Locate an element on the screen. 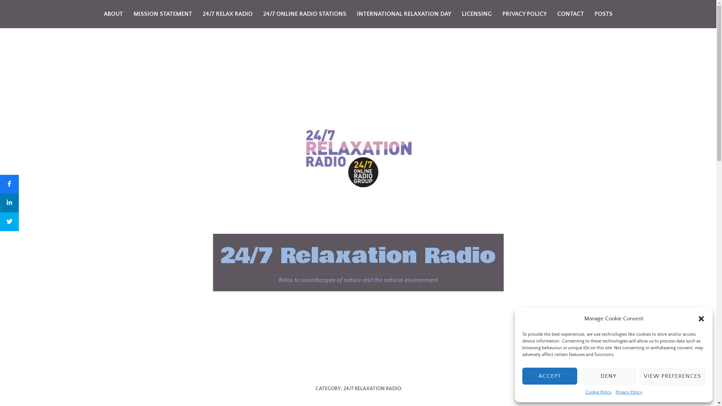 Image resolution: width=722 pixels, height=406 pixels. ACCEPT is located at coordinates (550, 376).